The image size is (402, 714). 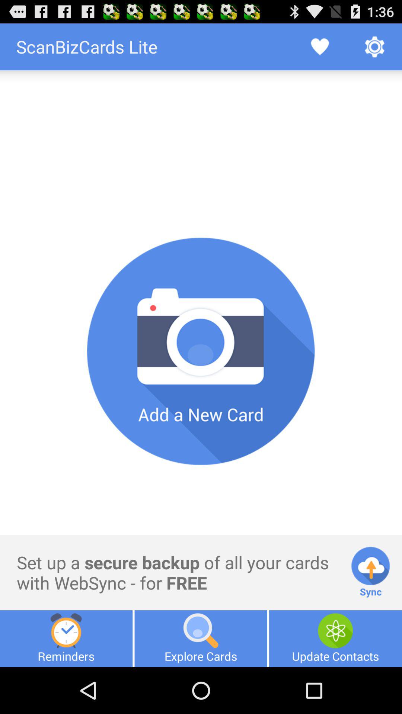 I want to click on tap button next to explore cards item, so click(x=335, y=639).